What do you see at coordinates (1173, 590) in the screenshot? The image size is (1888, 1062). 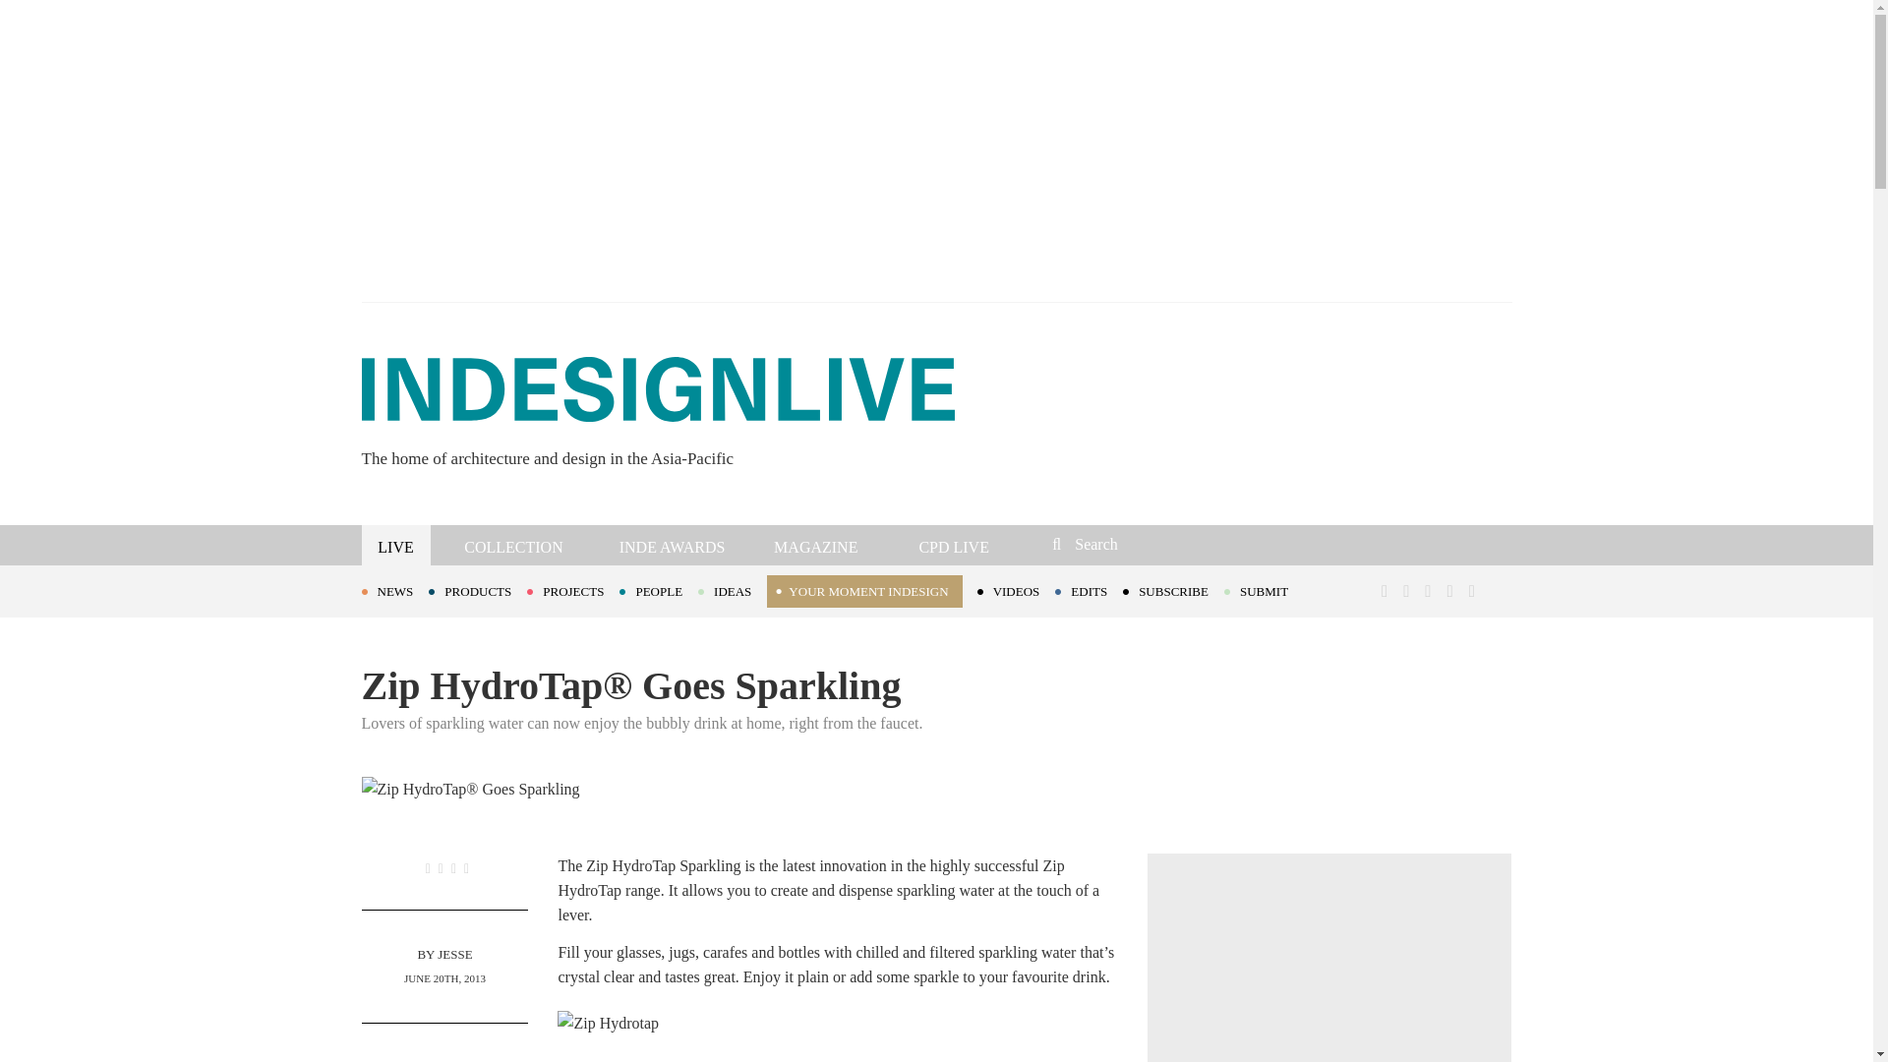 I see `SUBSCRIBE` at bounding box center [1173, 590].